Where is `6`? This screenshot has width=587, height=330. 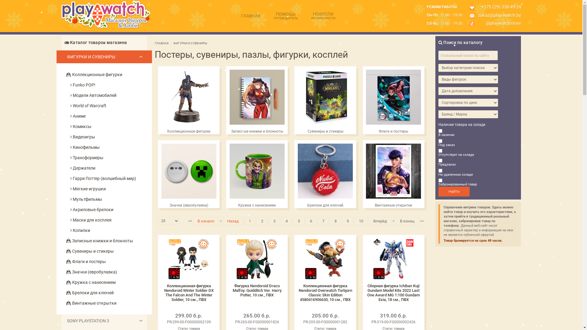
6 is located at coordinates (311, 221).